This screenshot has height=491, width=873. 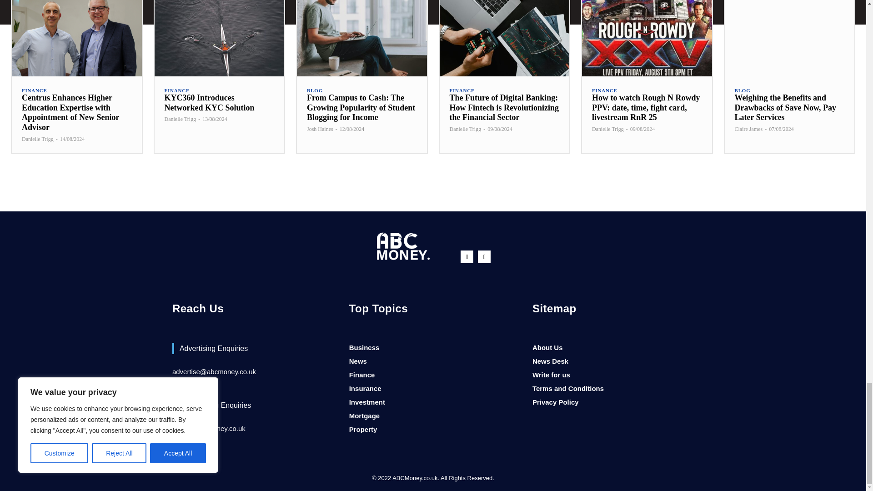 What do you see at coordinates (219, 38) in the screenshot?
I see `KYC360 Introduces Networked KYC Solution` at bounding box center [219, 38].